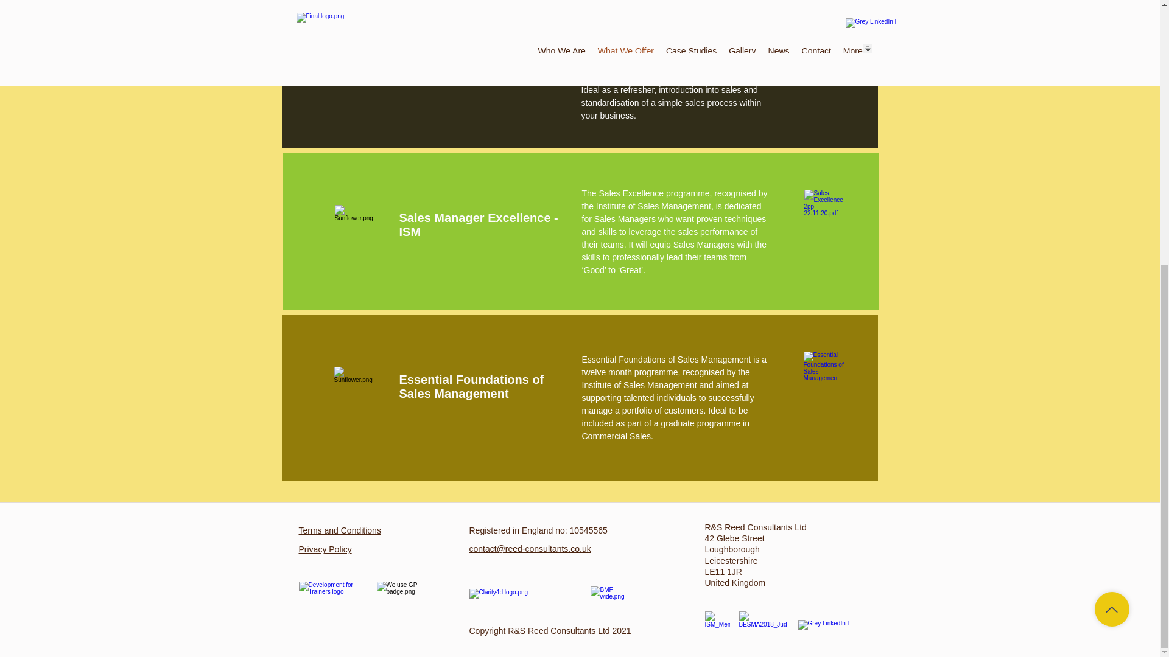 The image size is (1169, 657). What do you see at coordinates (823, 15) in the screenshot?
I see `Sales Fast Track Giraffe 4pp.pdf` at bounding box center [823, 15].